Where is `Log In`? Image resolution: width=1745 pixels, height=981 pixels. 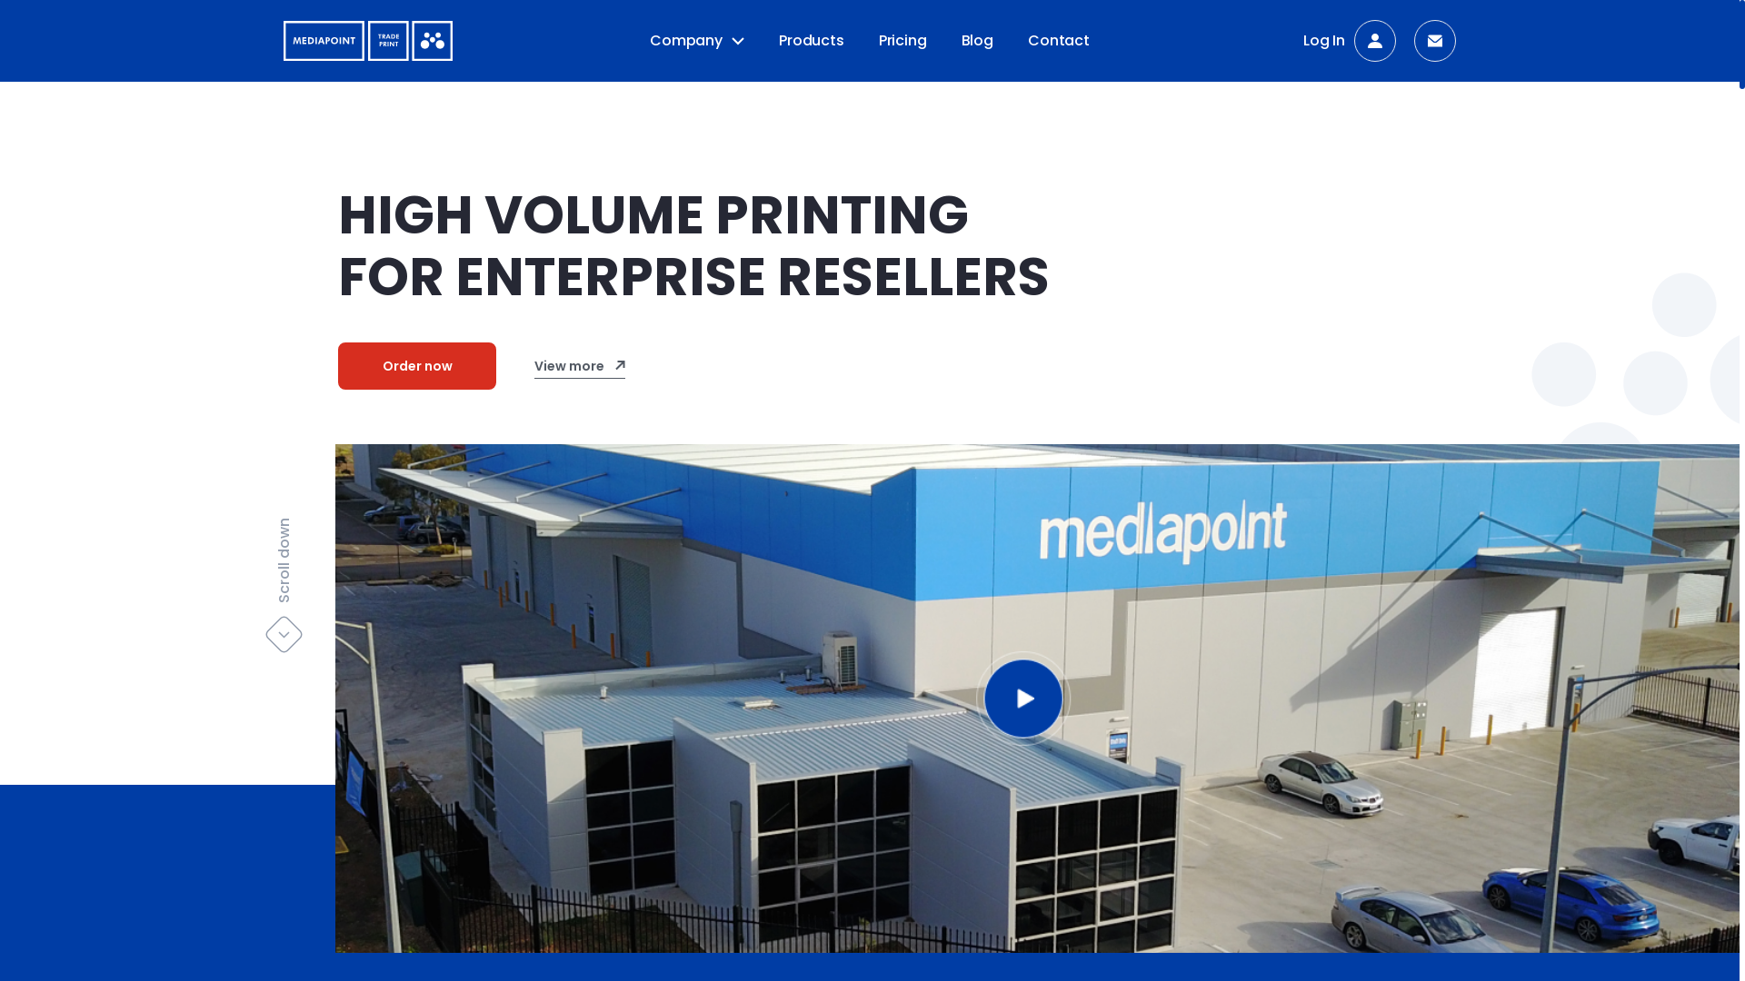 Log In is located at coordinates (1350, 41).